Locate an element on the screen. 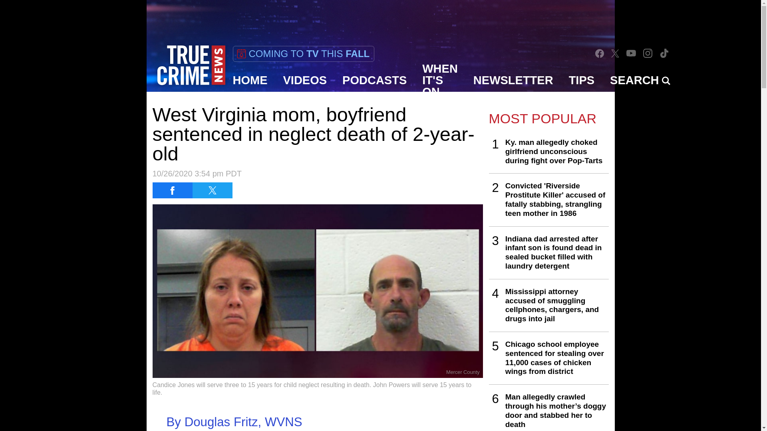 The height and width of the screenshot is (431, 767). COMING TO TV THIS FALL is located at coordinates (303, 53).